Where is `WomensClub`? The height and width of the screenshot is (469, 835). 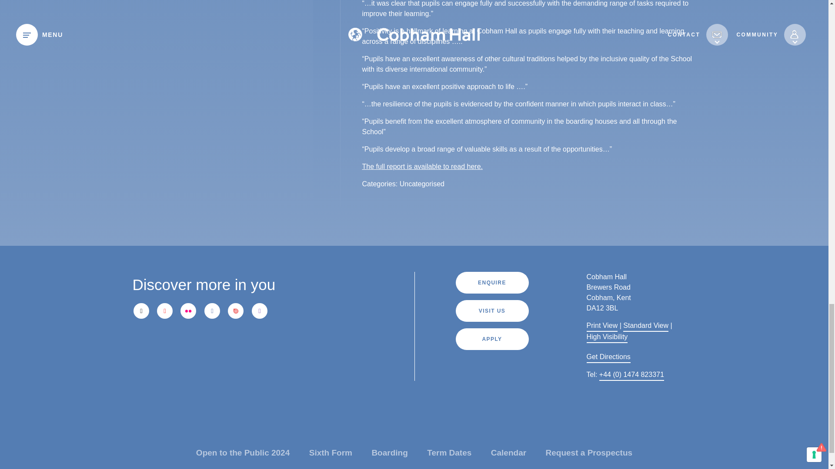 WomensClub is located at coordinates (321, 379).